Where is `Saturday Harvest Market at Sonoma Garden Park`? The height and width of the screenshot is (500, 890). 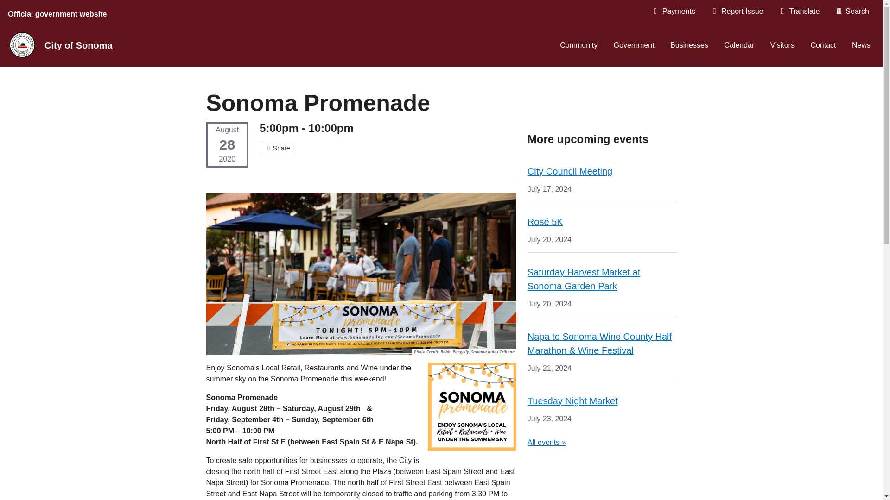 Saturday Harvest Market at Sonoma Garden Park is located at coordinates (584, 279).